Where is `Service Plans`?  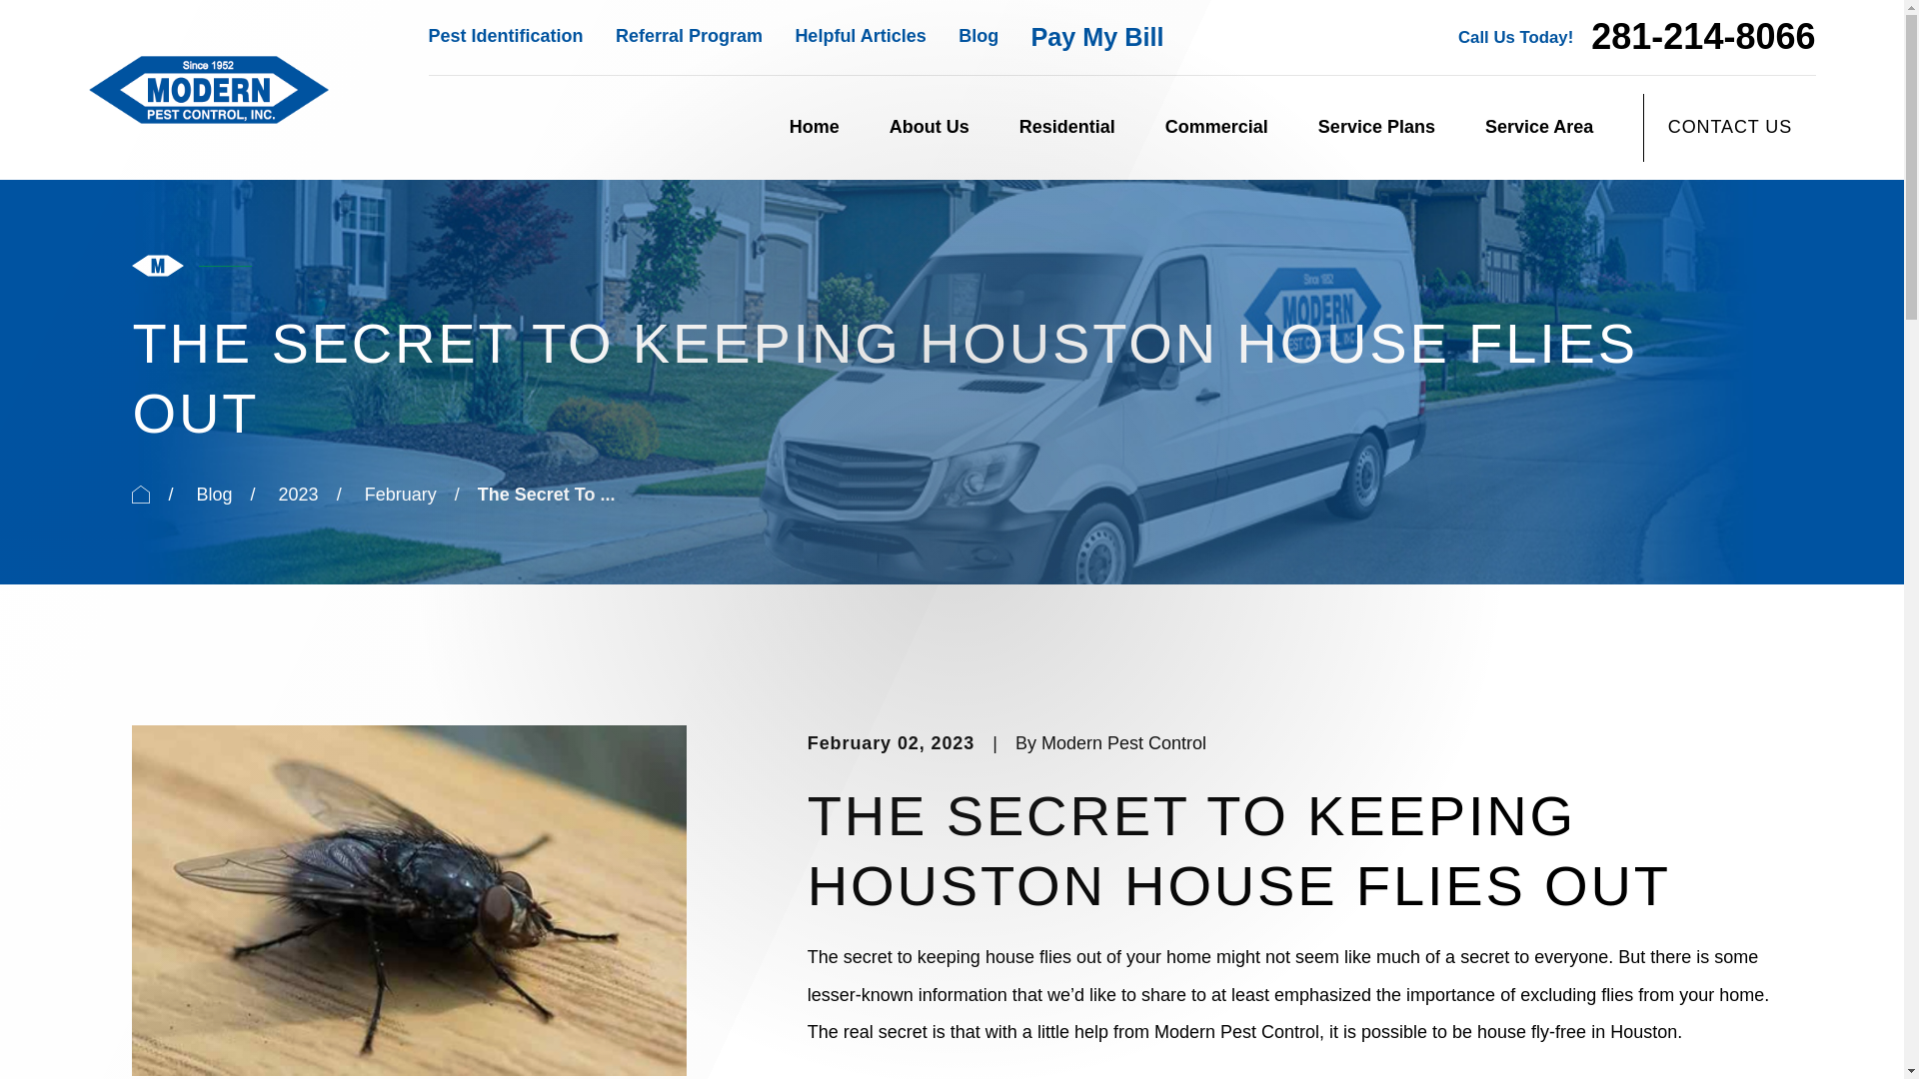
Service Plans is located at coordinates (1377, 128).